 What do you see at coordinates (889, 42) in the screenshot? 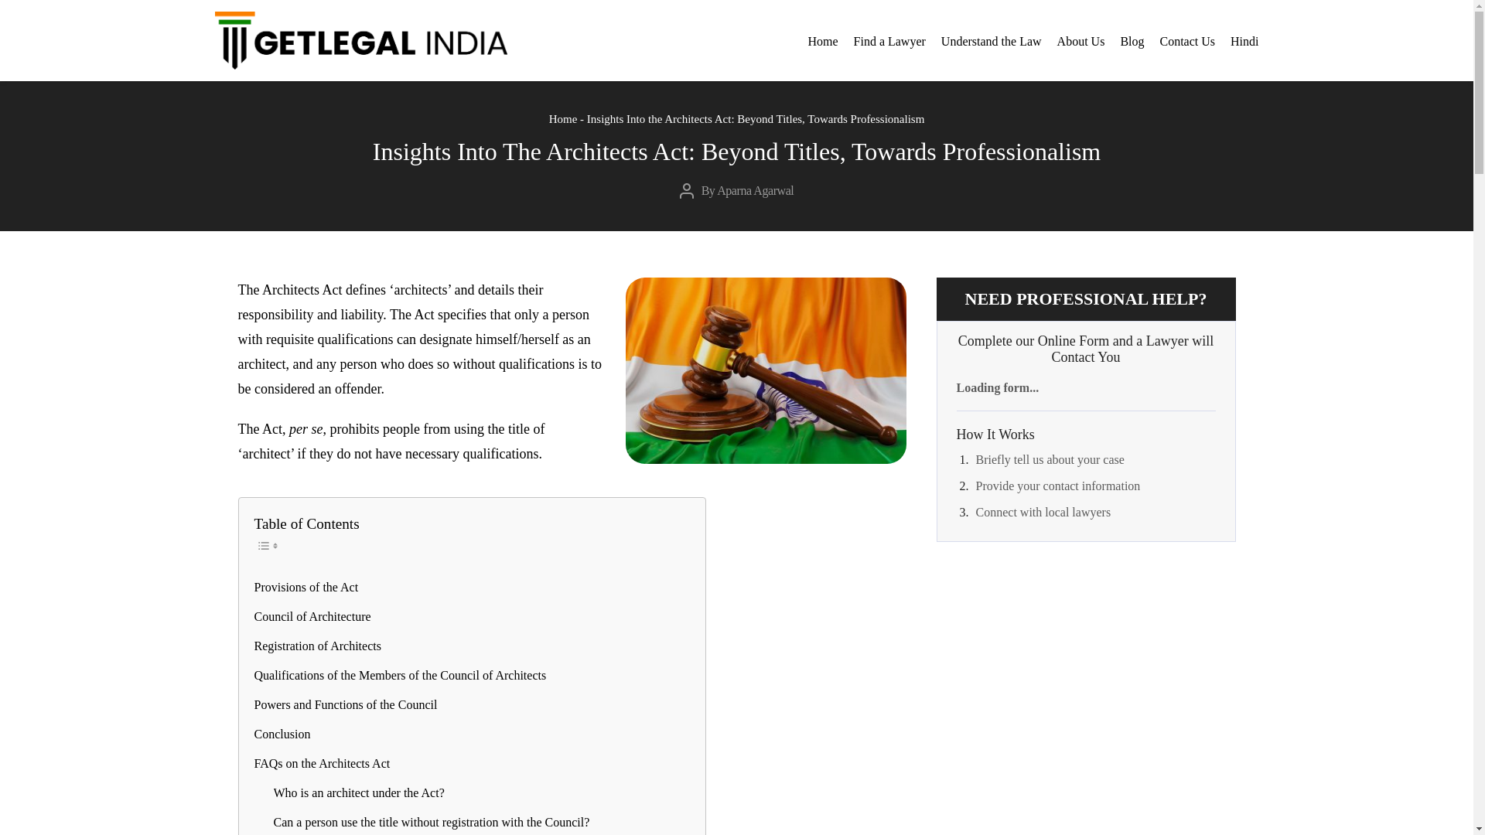
I see `Find a Lawyer` at bounding box center [889, 42].